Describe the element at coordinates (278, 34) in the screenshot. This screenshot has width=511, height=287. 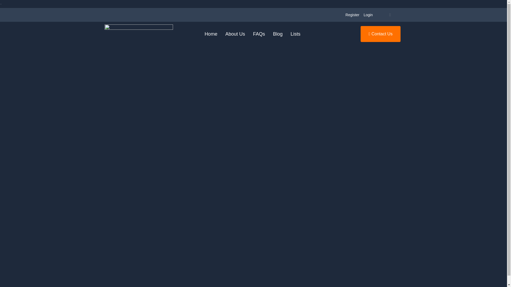
I see `Blog` at that location.